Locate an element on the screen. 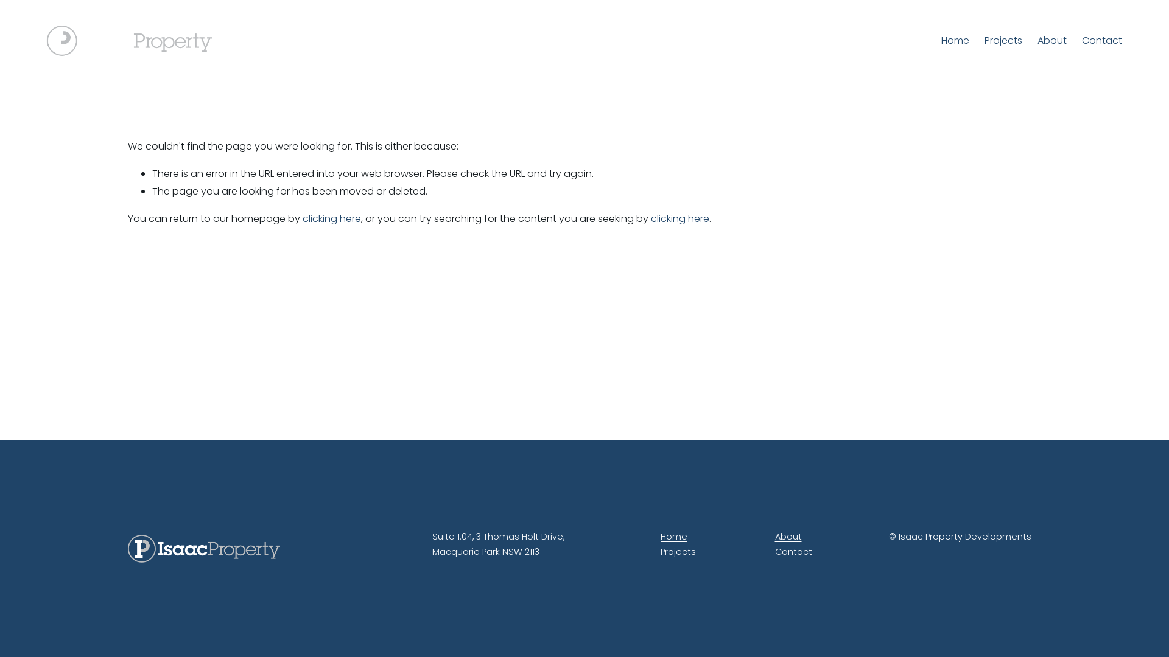  About is located at coordinates (1052, 41).